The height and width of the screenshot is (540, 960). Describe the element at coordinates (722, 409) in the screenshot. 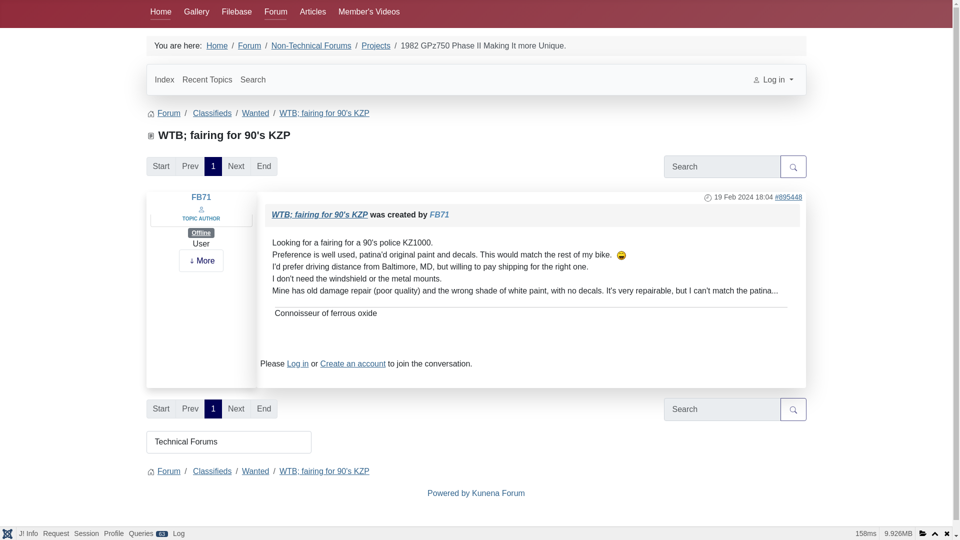

I see `Enter here your item to search` at that location.